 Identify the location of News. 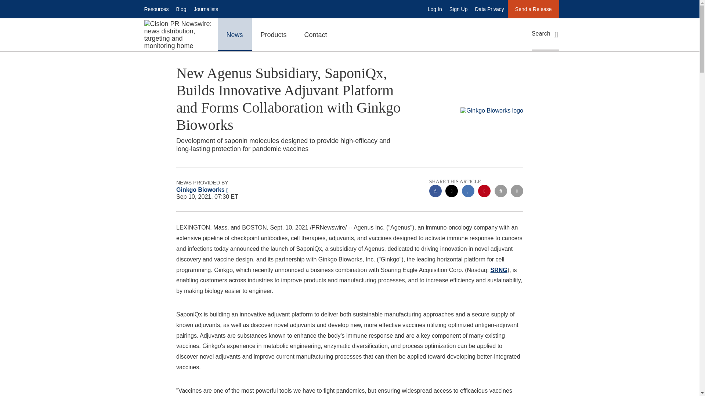
(234, 34).